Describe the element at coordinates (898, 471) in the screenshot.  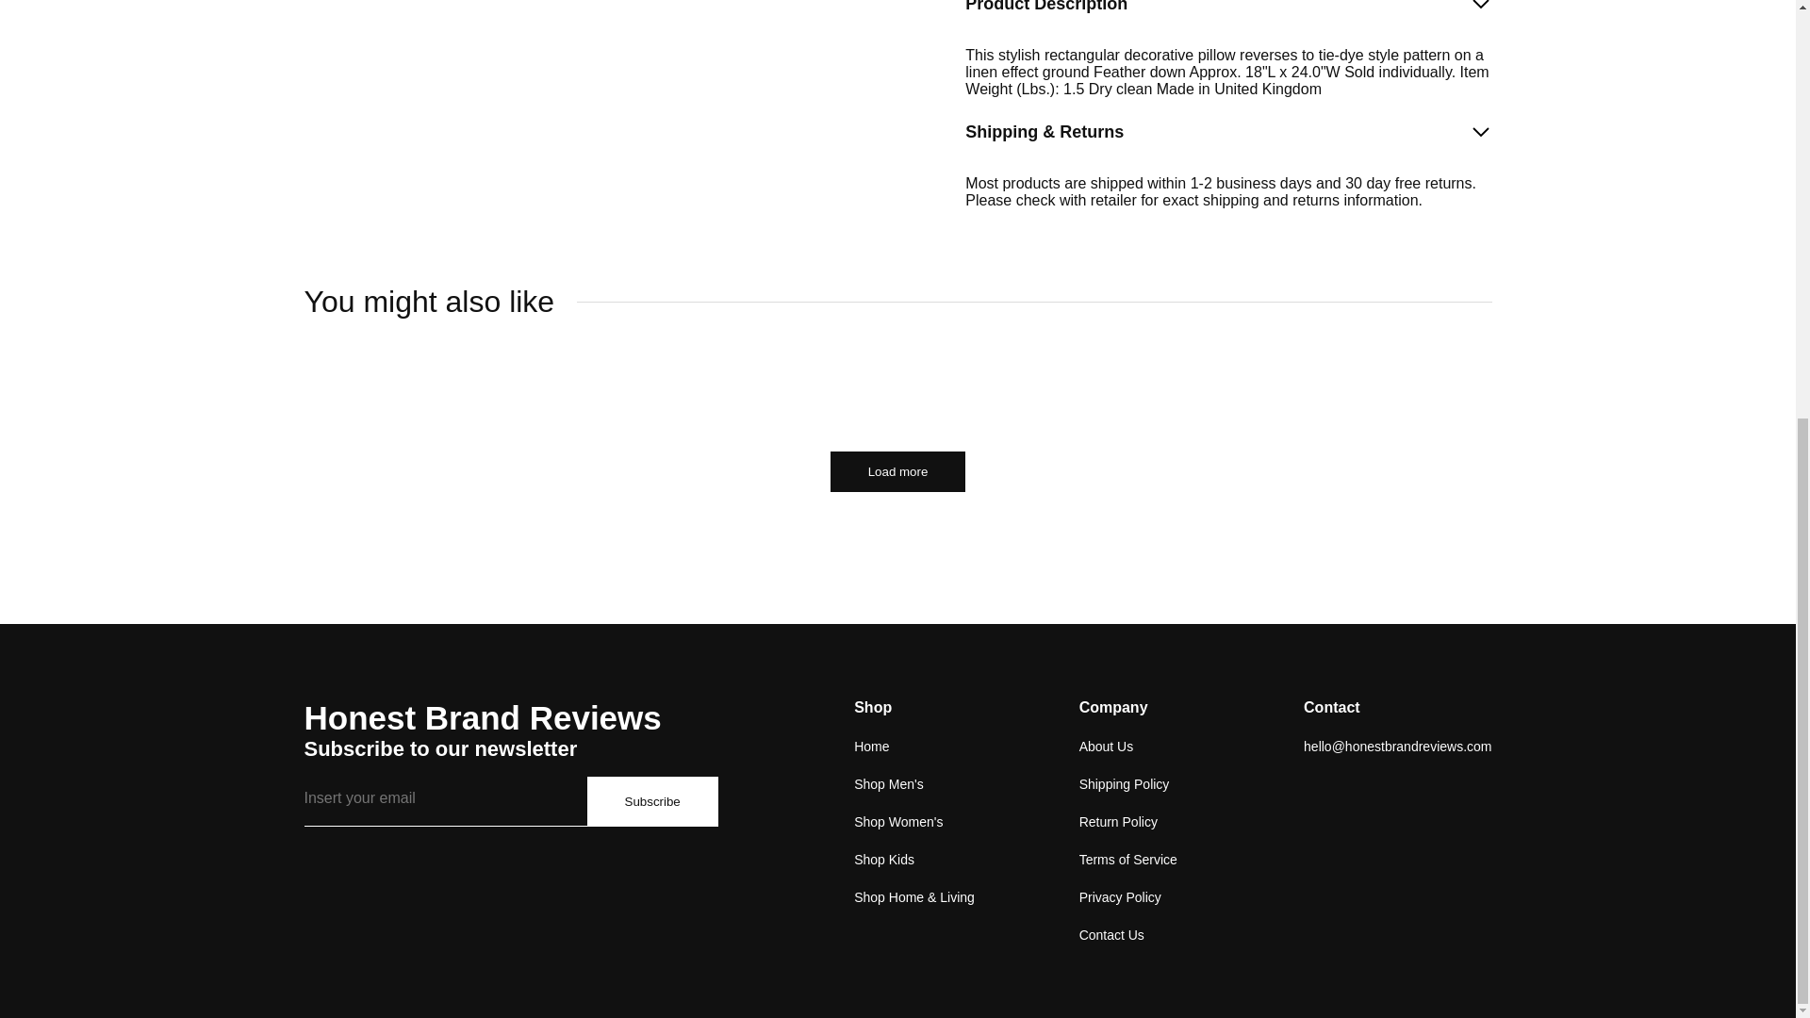
I see `Load more` at that location.